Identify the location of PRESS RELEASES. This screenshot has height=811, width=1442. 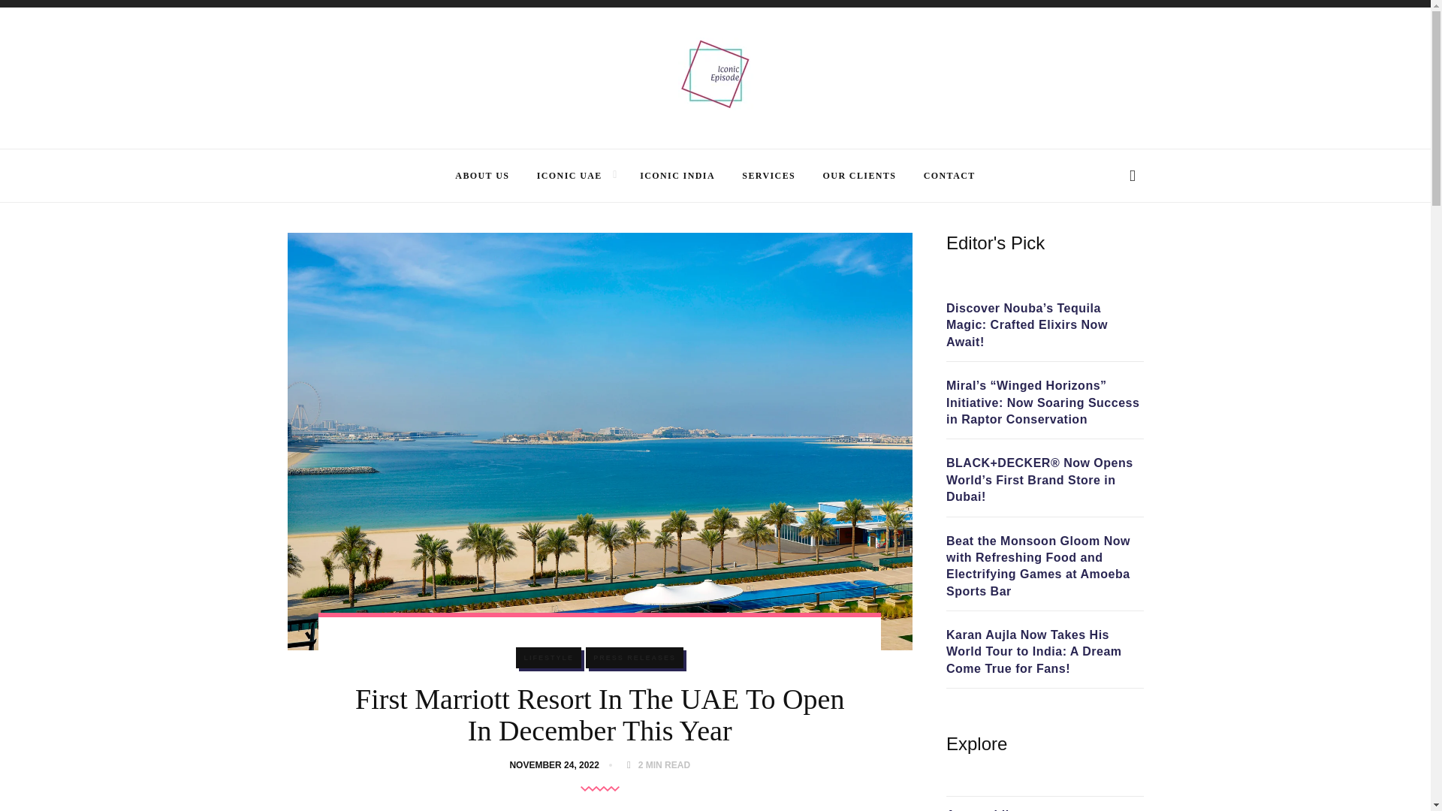
(634, 657).